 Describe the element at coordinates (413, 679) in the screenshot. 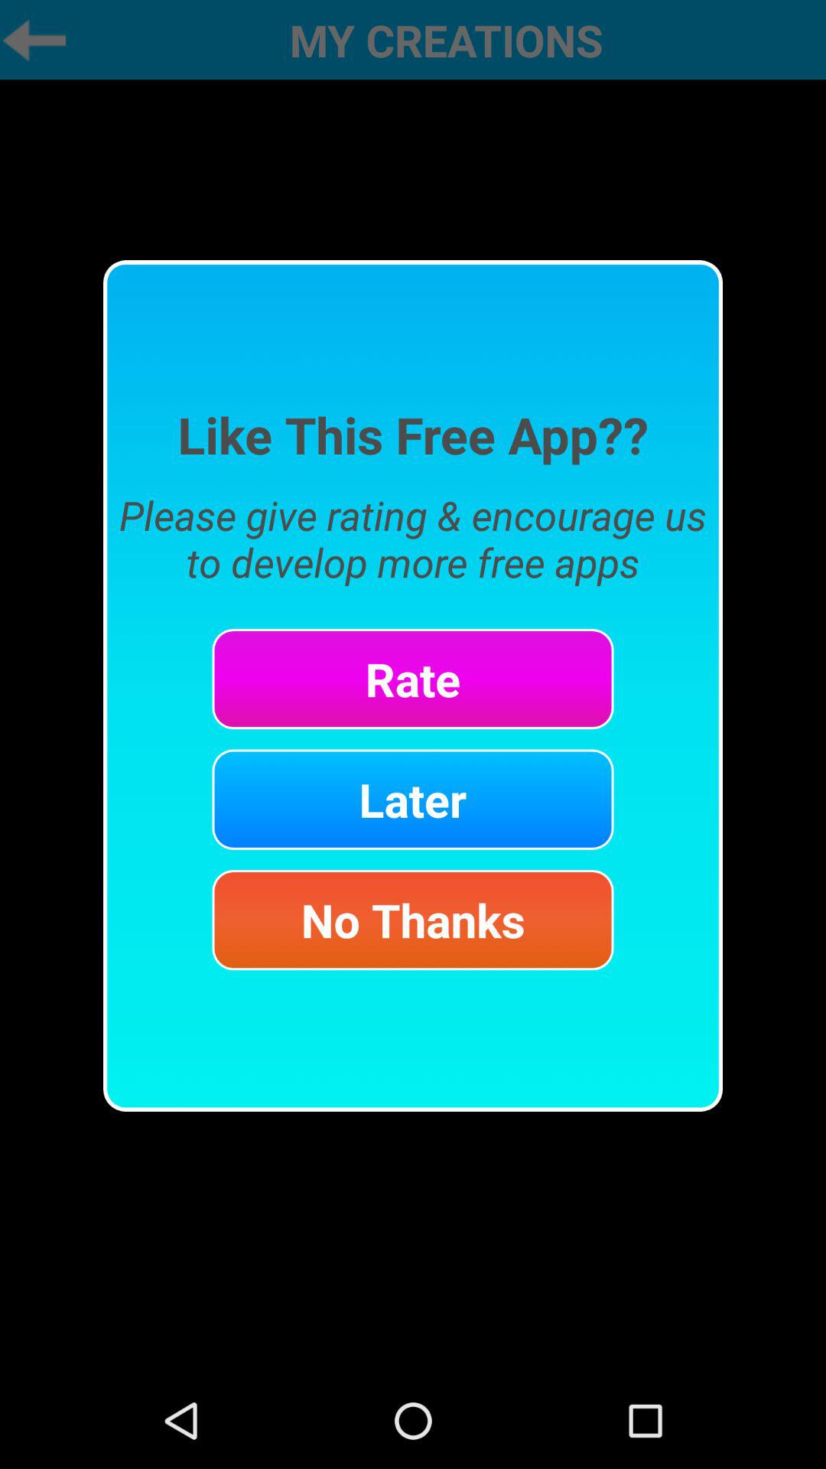

I see `turn off the item below the please give rating item` at that location.